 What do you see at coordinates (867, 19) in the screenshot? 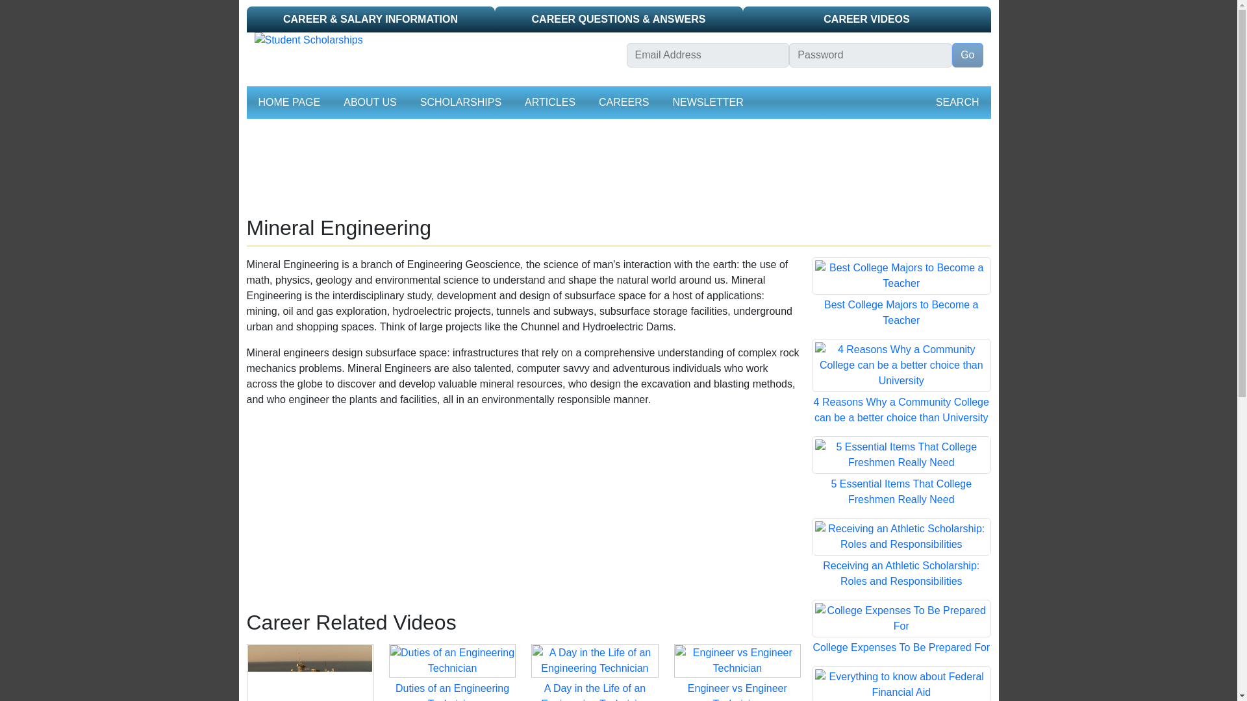
I see `CAREER VIDEOS` at bounding box center [867, 19].